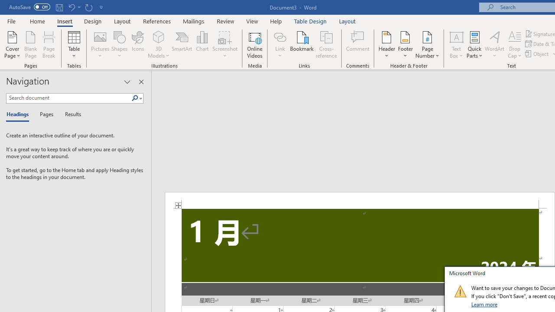 This screenshot has height=312, width=555. Describe the element at coordinates (280, 44) in the screenshot. I see `Link` at that location.